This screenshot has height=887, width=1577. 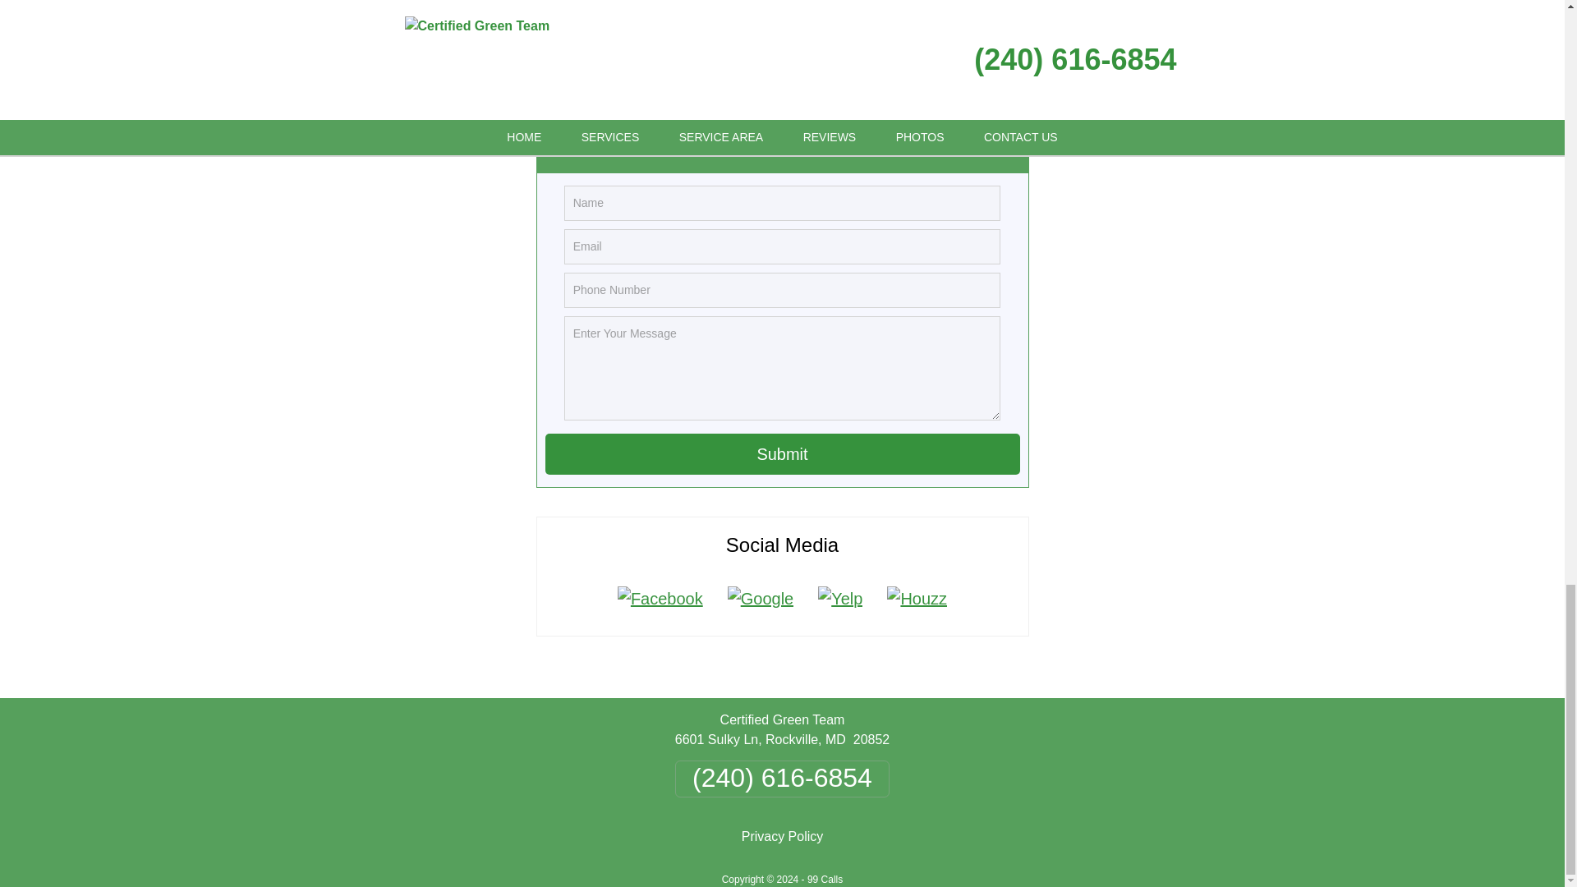 I want to click on Facebook, so click(x=660, y=598).